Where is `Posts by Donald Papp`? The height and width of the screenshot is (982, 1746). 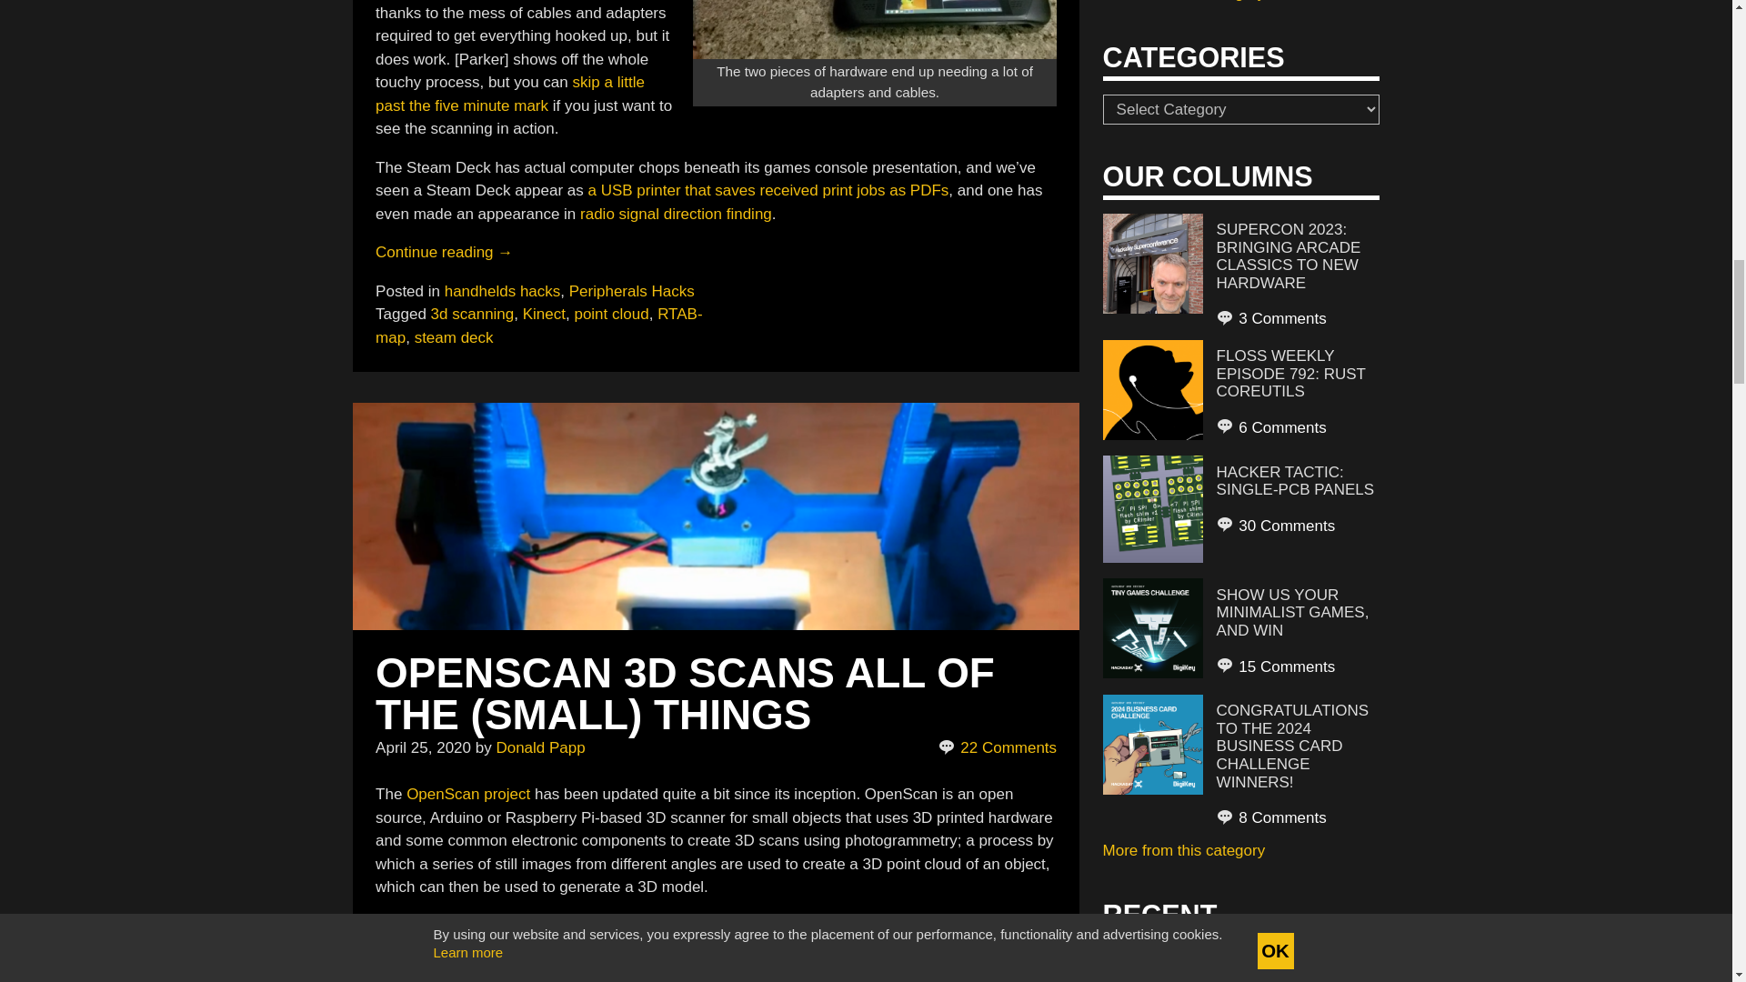
Posts by Donald Papp is located at coordinates (540, 747).